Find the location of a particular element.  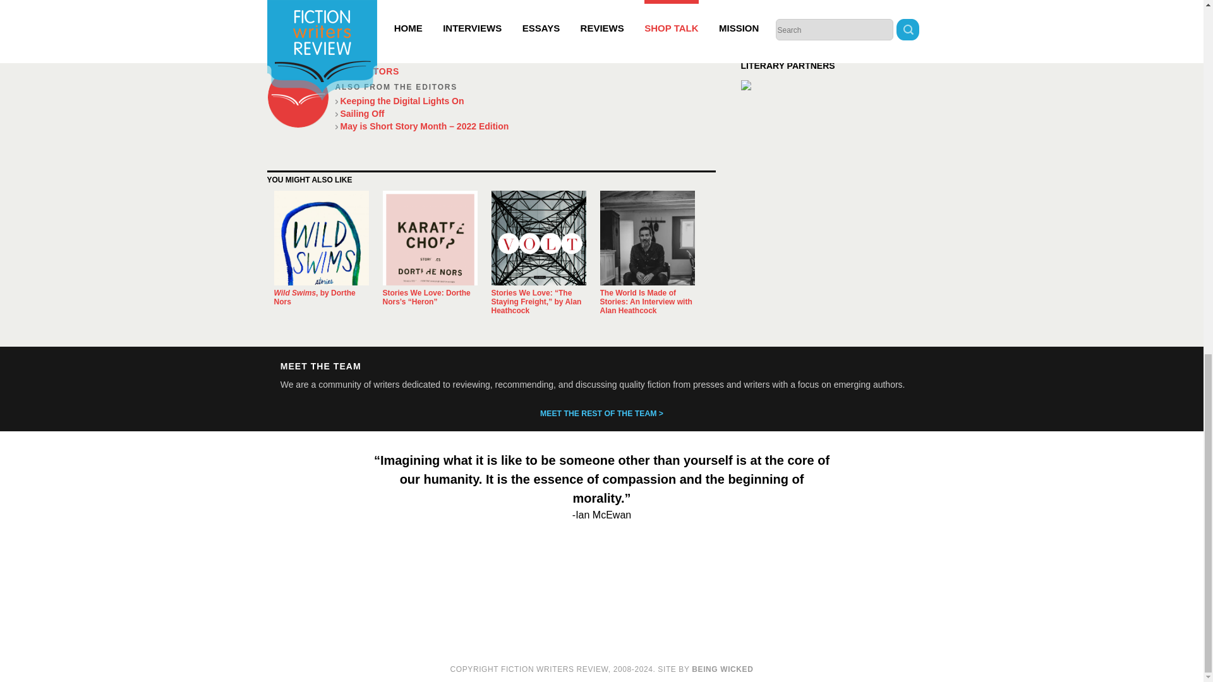

Share on Twitter is located at coordinates (883, 10).